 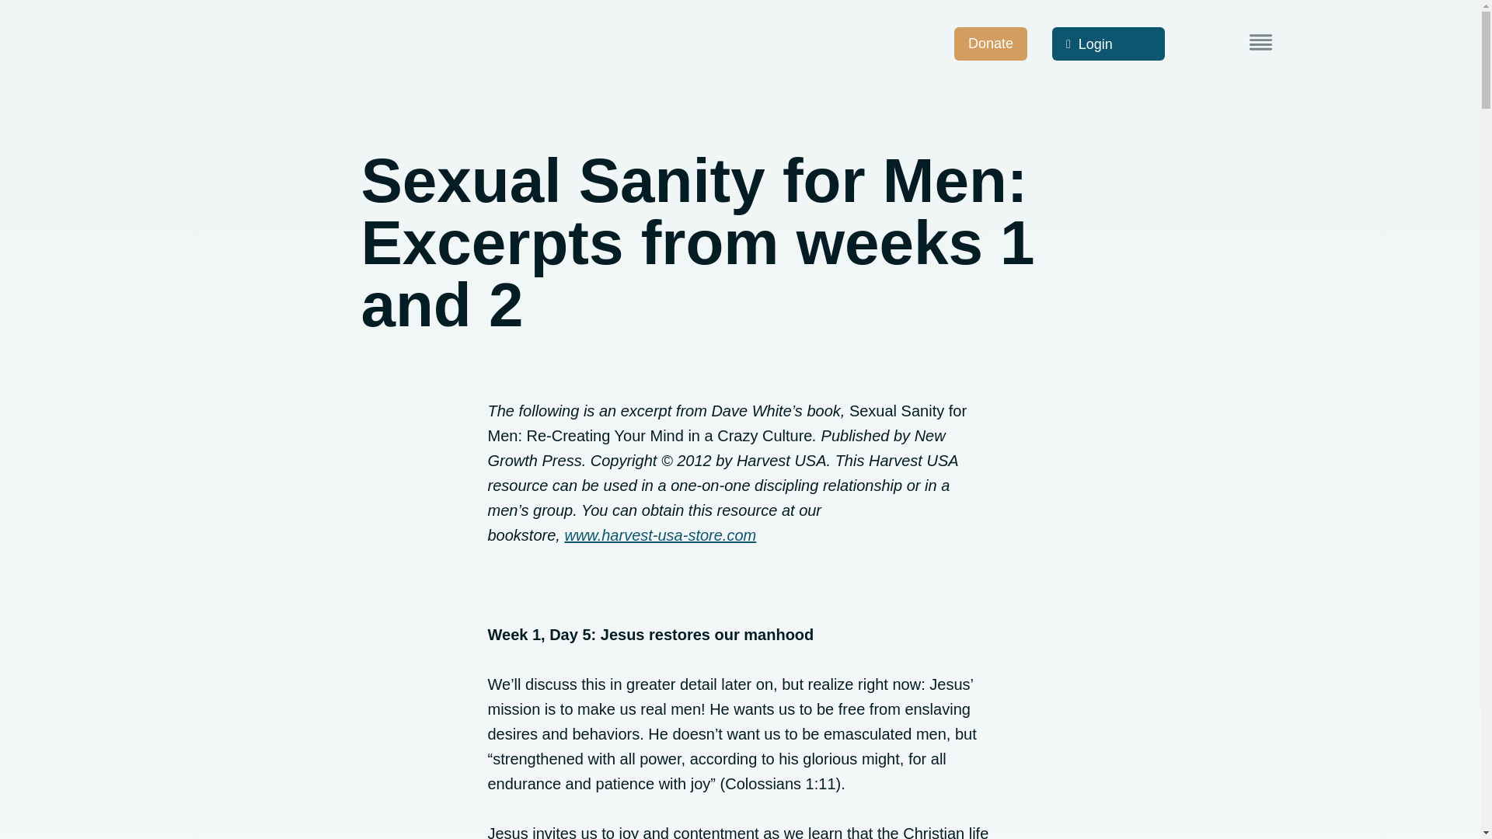 What do you see at coordinates (991, 44) in the screenshot?
I see `Donate` at bounding box center [991, 44].